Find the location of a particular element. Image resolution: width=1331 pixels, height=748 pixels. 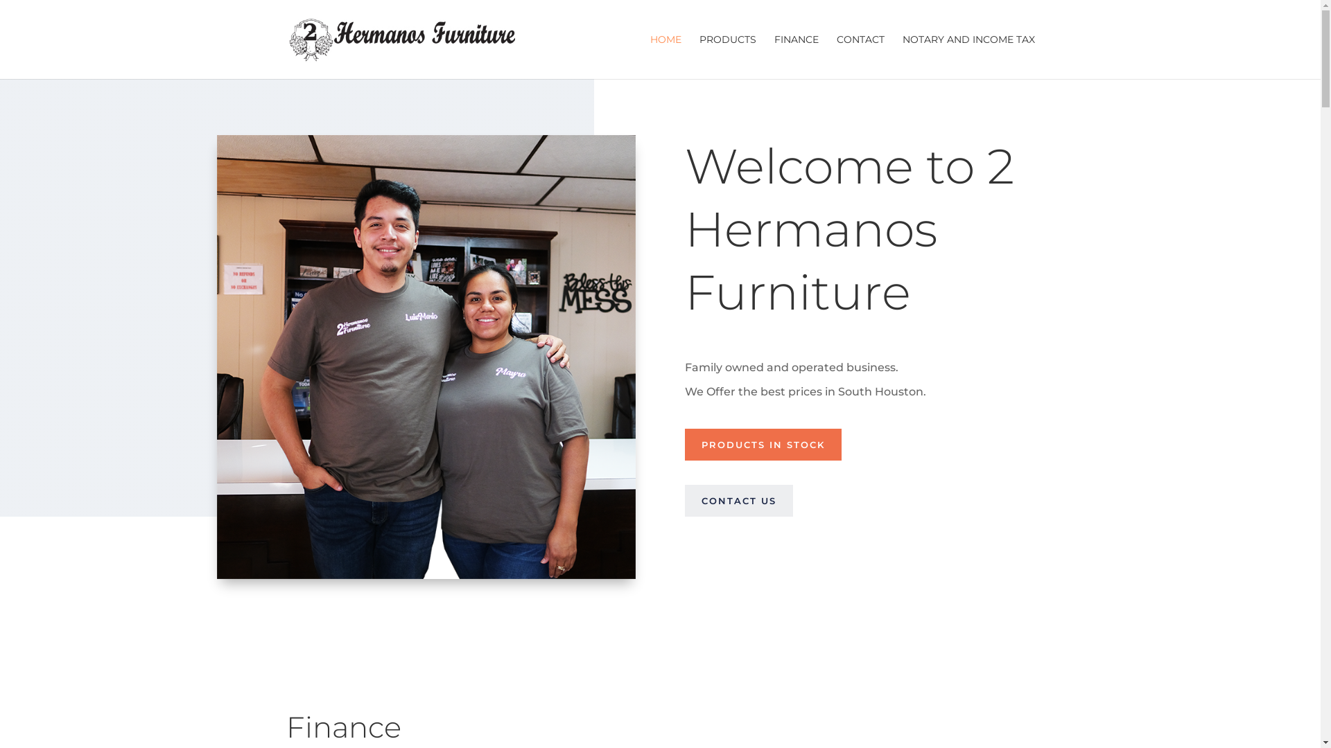

HOME is located at coordinates (665, 57).